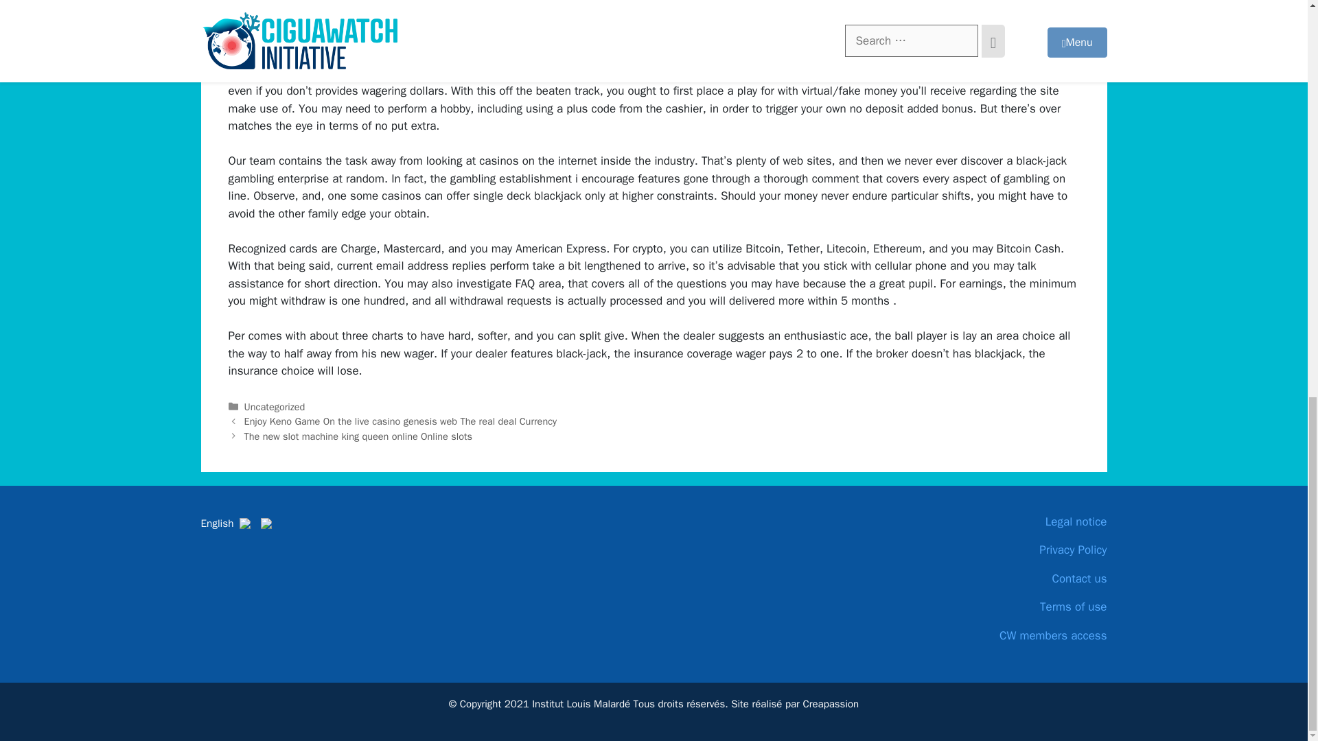 The height and width of the screenshot is (741, 1318). What do you see at coordinates (1004, 522) in the screenshot?
I see `Legal notice` at bounding box center [1004, 522].